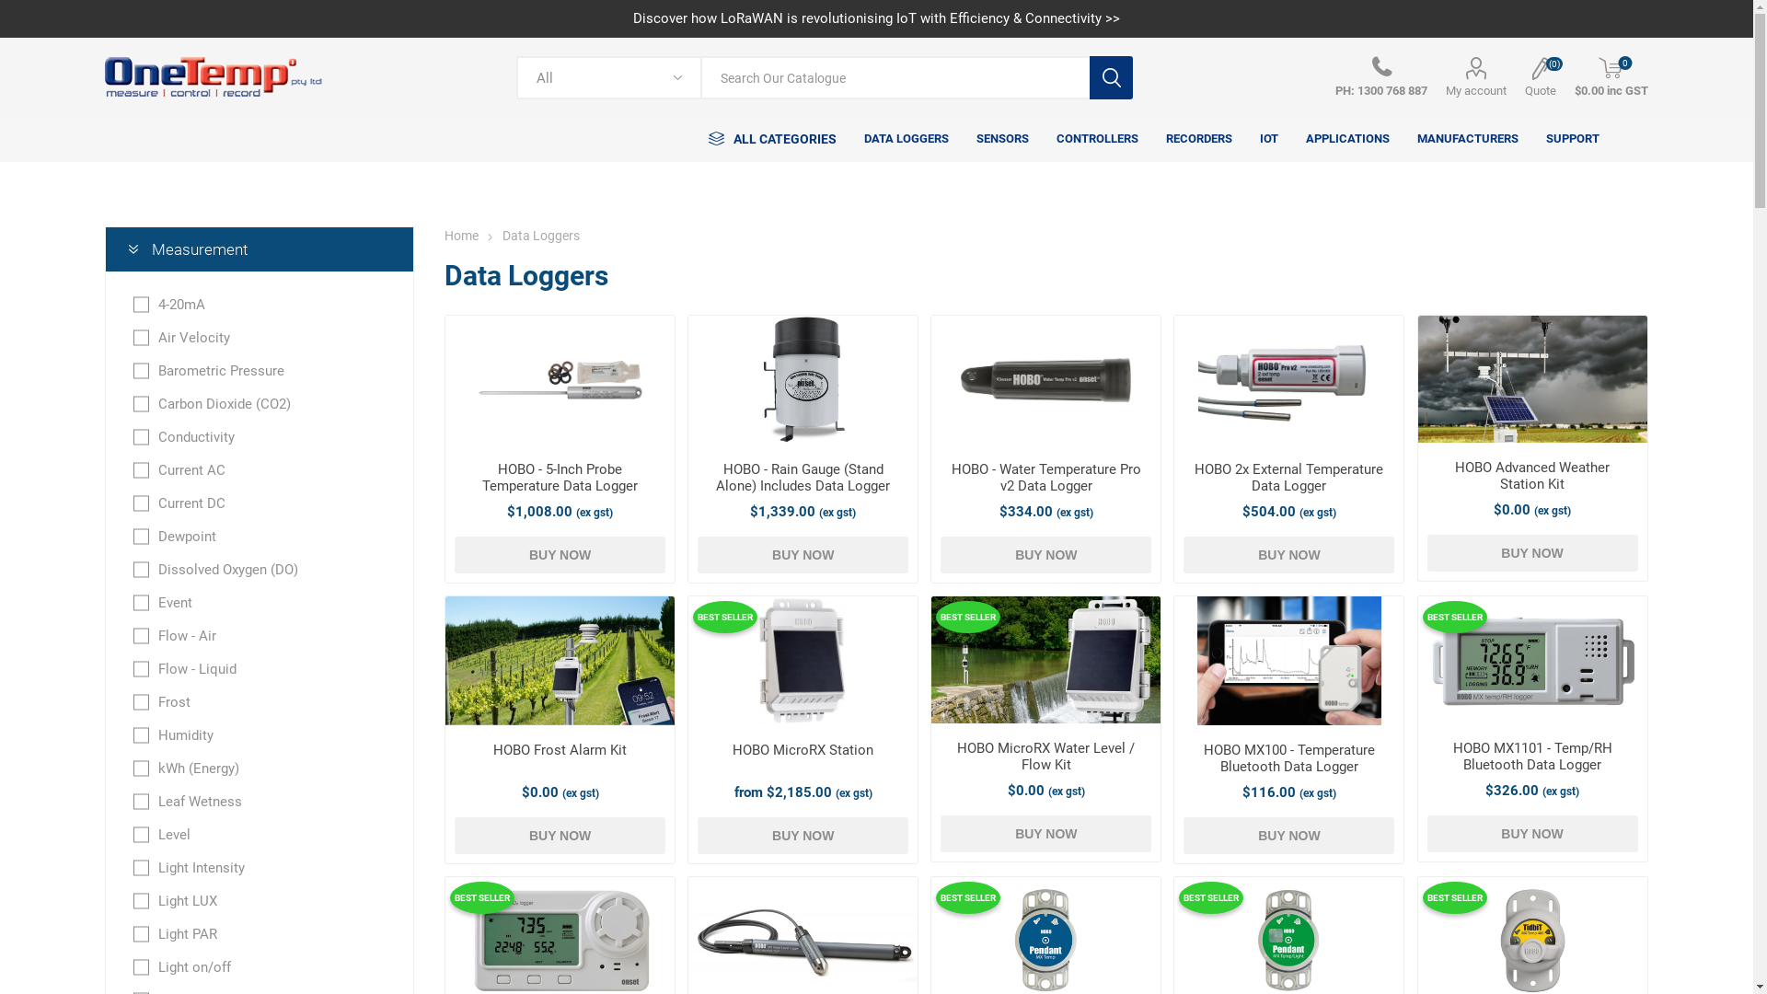 The width and height of the screenshot is (1767, 994). Describe the element at coordinates (1045, 834) in the screenshot. I see `Buy Now` at that location.